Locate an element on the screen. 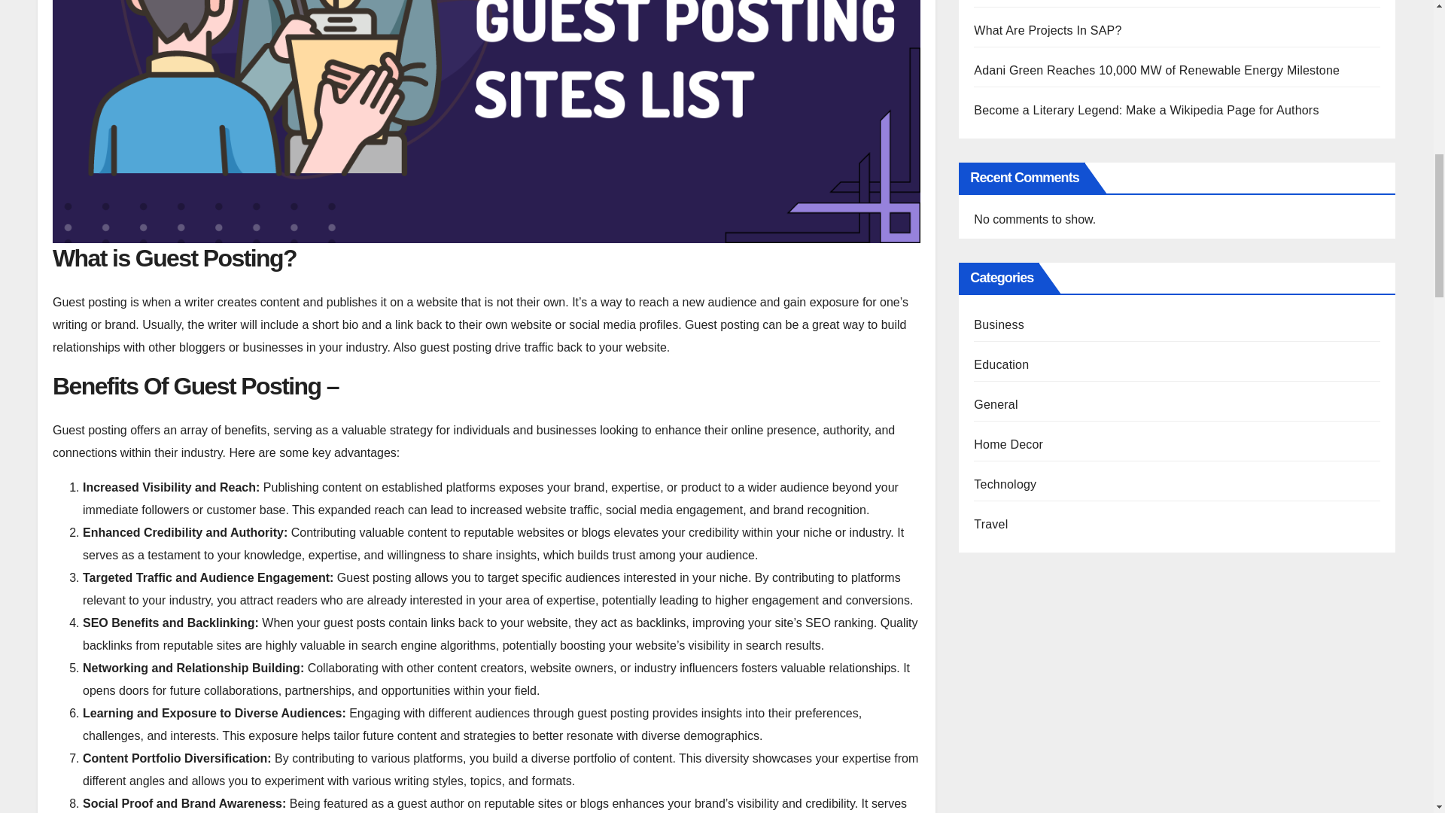  Become a Literary Legend: Make a Wikipedia Page for Authors is located at coordinates (1145, 110).